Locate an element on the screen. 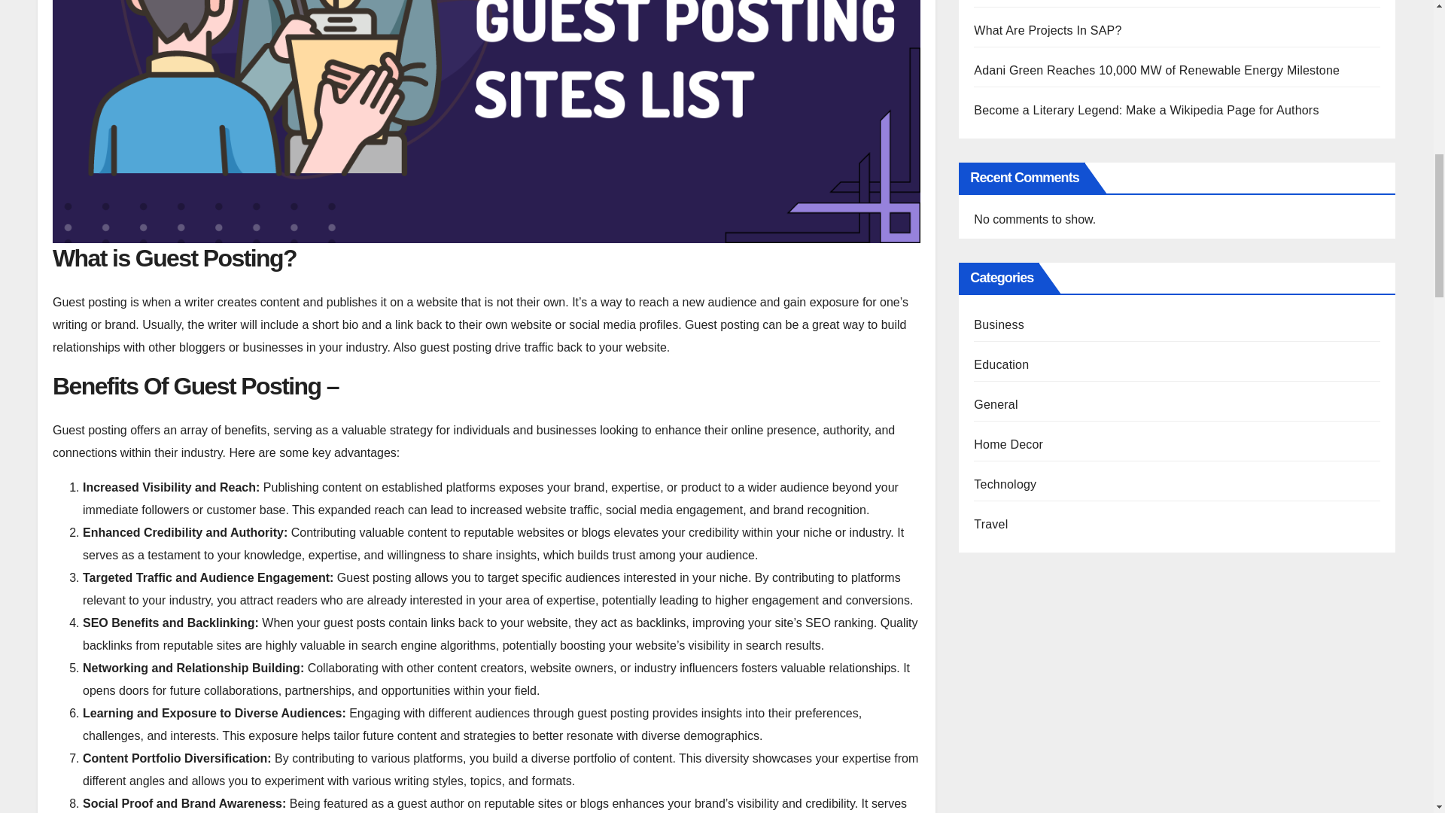  Become a Literary Legend: Make a Wikipedia Page for Authors is located at coordinates (1145, 110).